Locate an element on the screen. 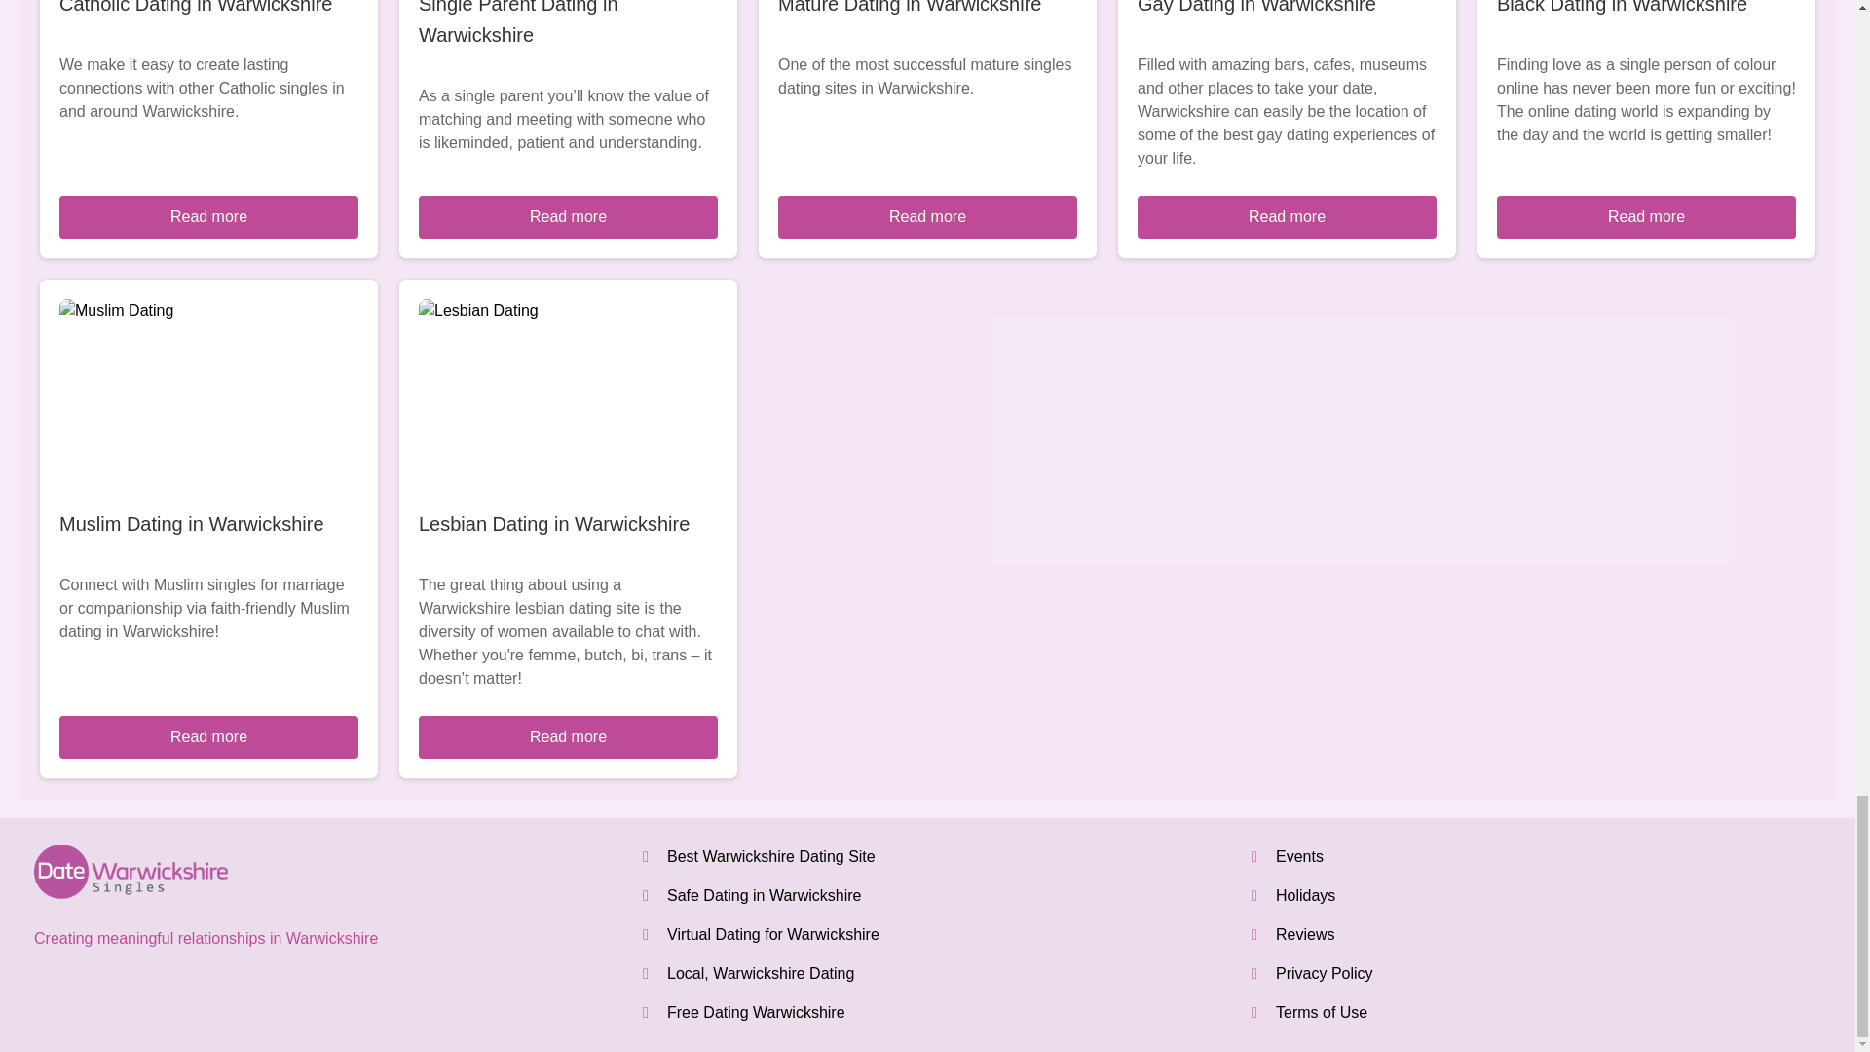 The image size is (1870, 1052). Best Warwickshire Dating Site is located at coordinates (771, 855).